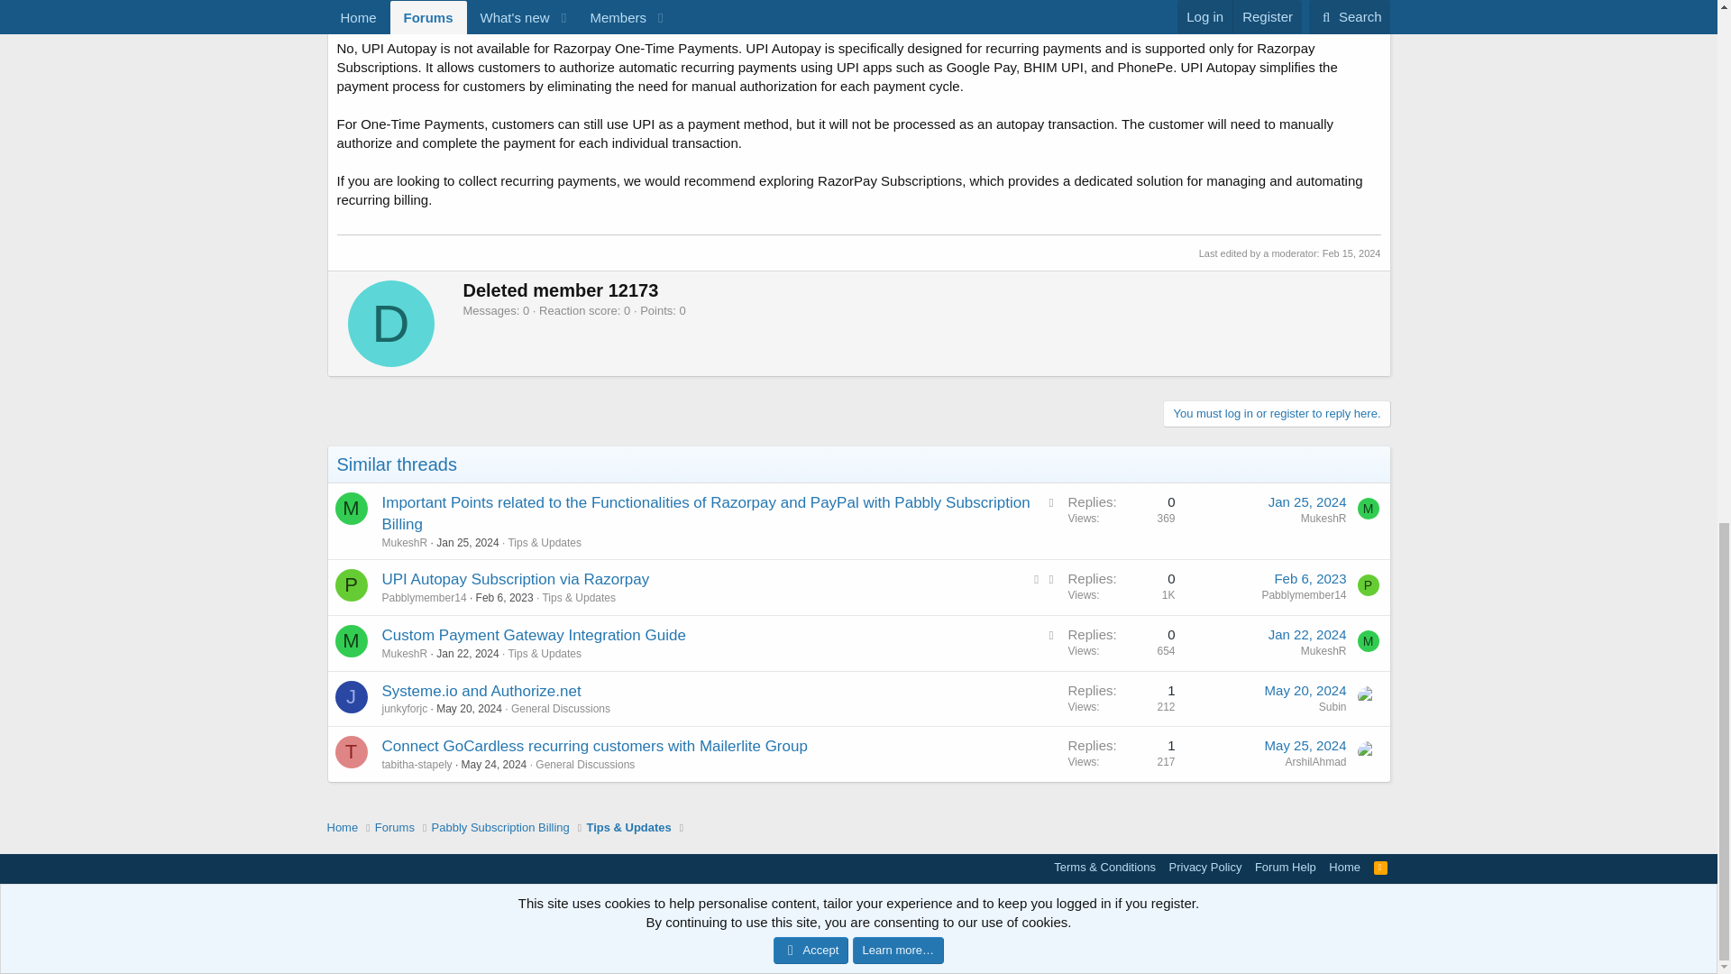 This screenshot has width=1731, height=974. What do you see at coordinates (1037, 578) in the screenshot?
I see `Locked` at bounding box center [1037, 578].